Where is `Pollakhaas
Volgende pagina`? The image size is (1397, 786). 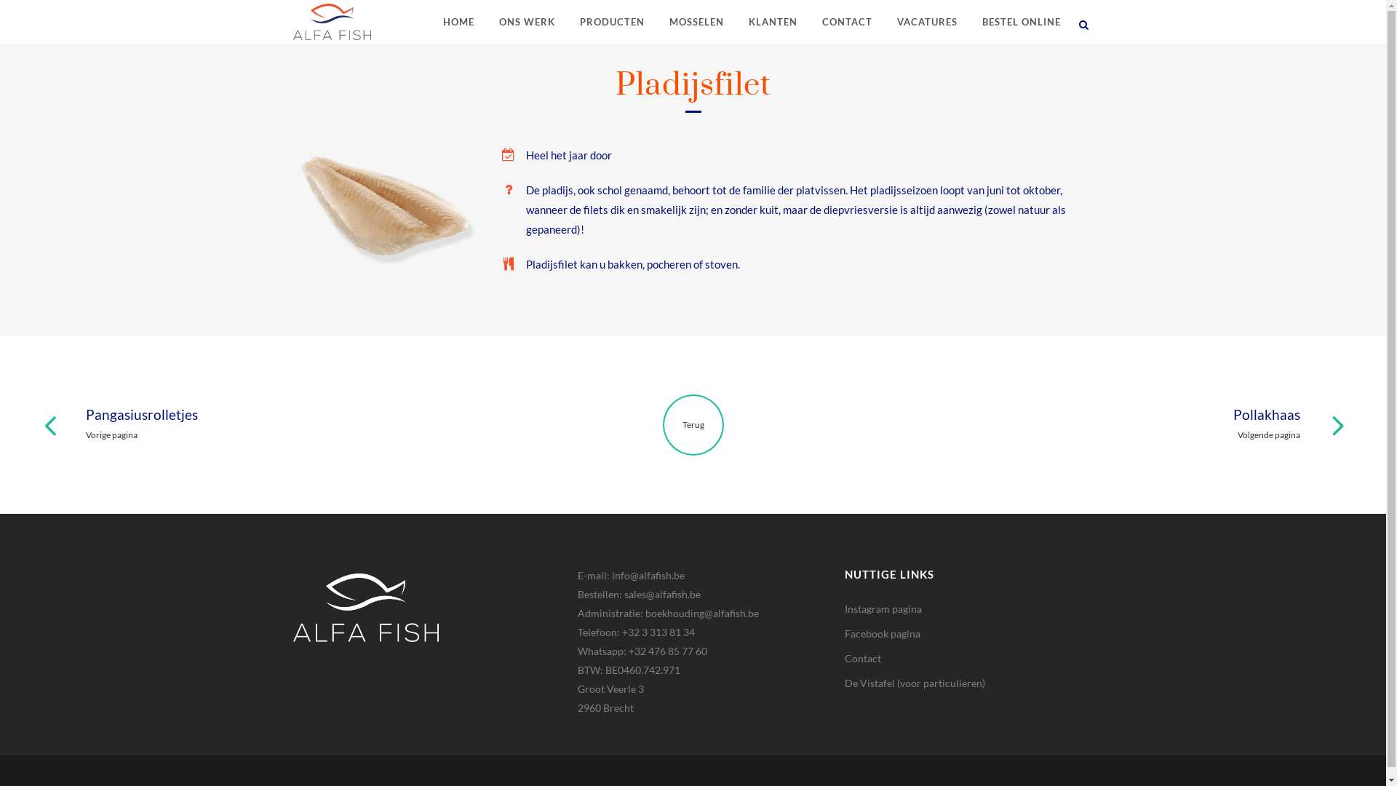 Pollakhaas
Volgende pagina is located at coordinates (1011, 423).